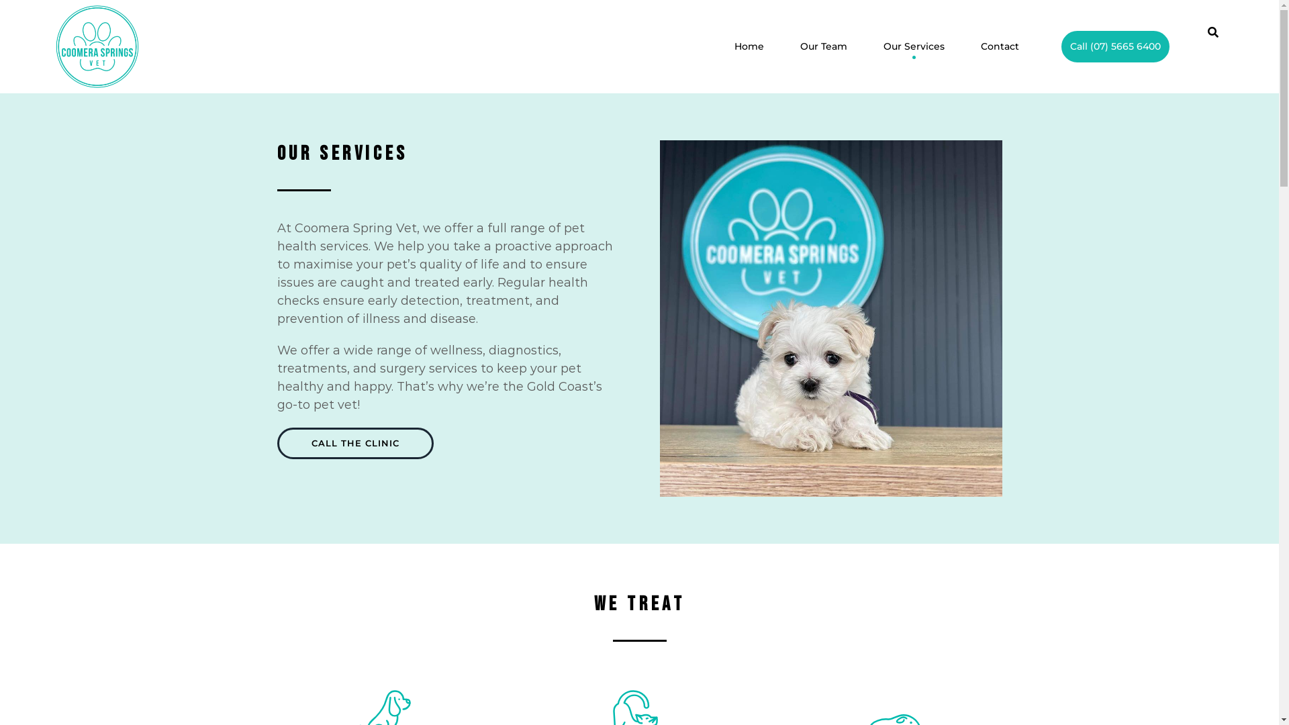 This screenshot has width=1289, height=725. Describe the element at coordinates (749, 47) in the screenshot. I see `Home` at that location.